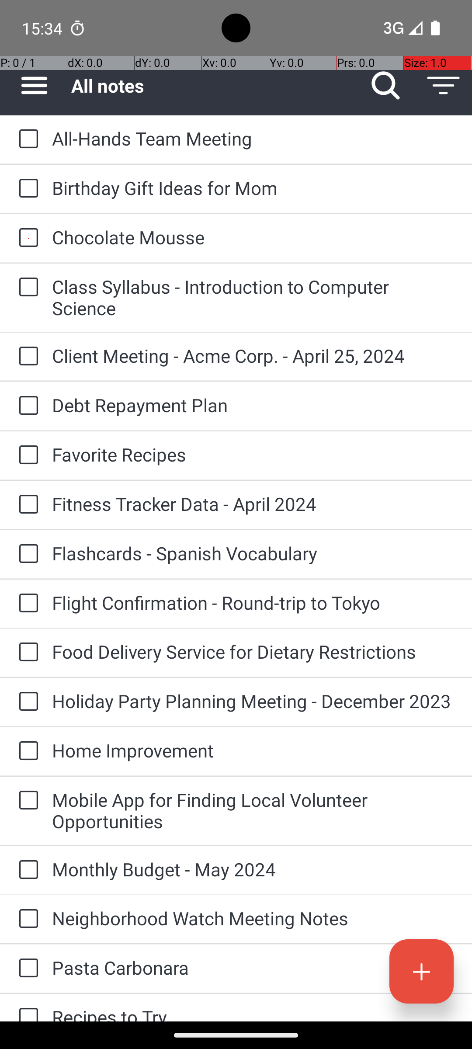  I want to click on to-do: Monthly Budget - May 2024, so click(26, 870).